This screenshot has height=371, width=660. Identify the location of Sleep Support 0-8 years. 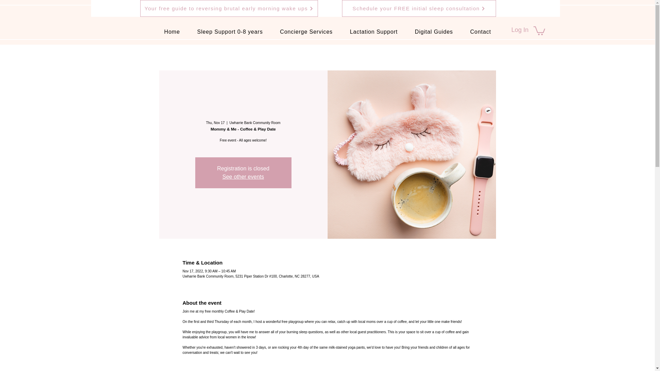
(230, 32).